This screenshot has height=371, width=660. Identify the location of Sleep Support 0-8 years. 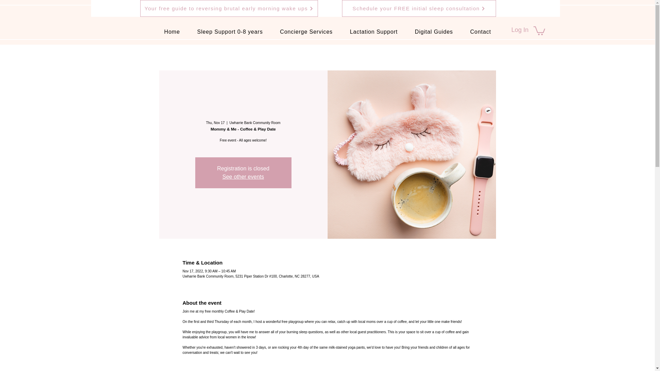
(230, 32).